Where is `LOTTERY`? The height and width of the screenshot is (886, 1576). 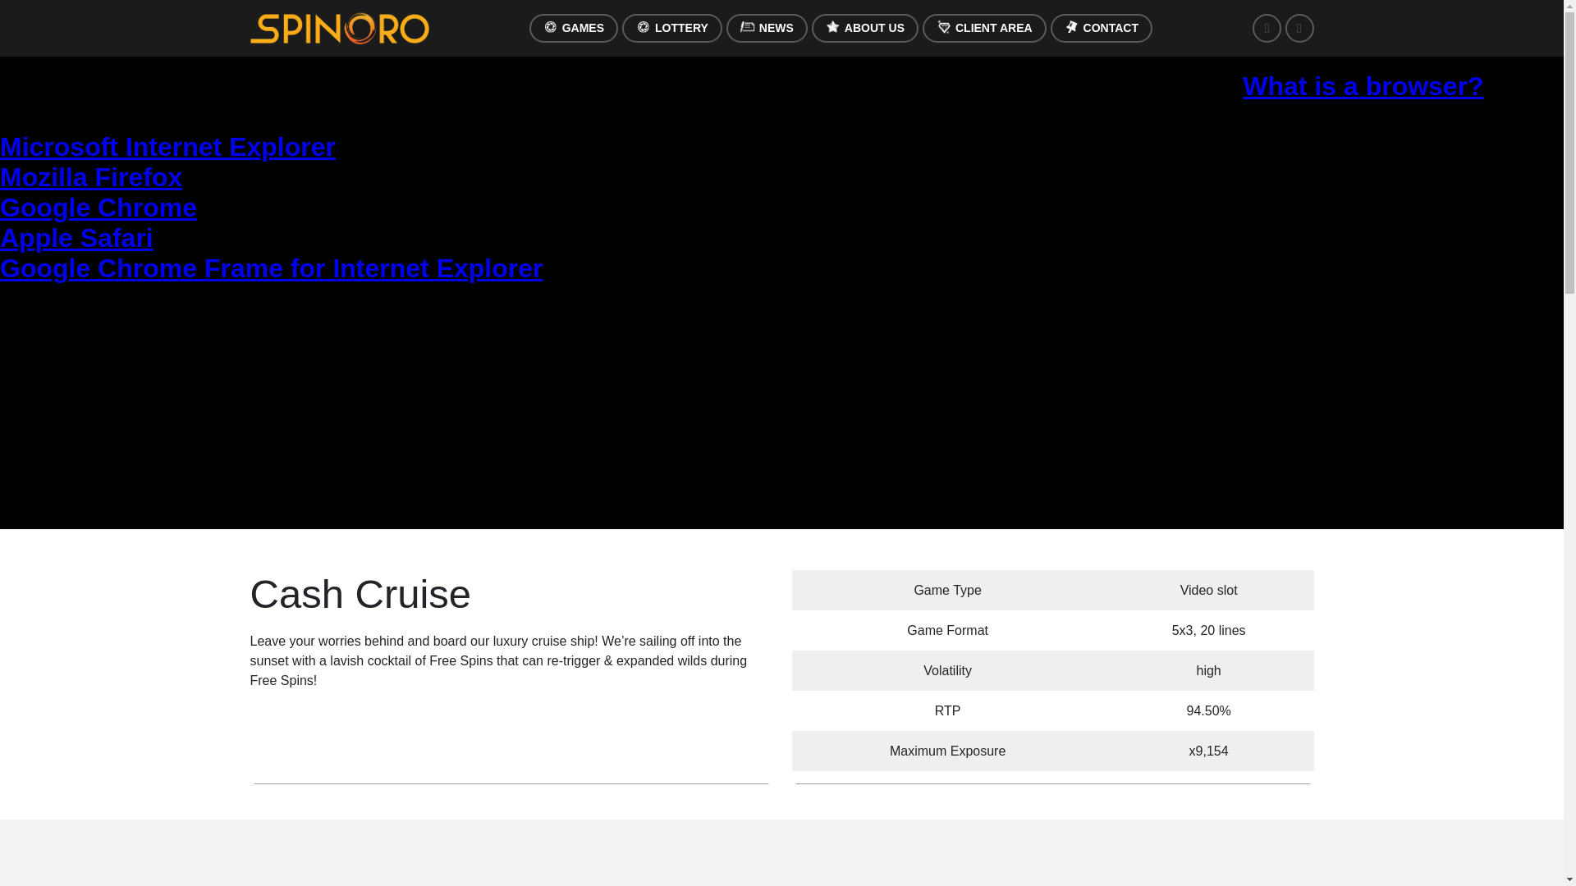
LOTTERY is located at coordinates (671, 28).